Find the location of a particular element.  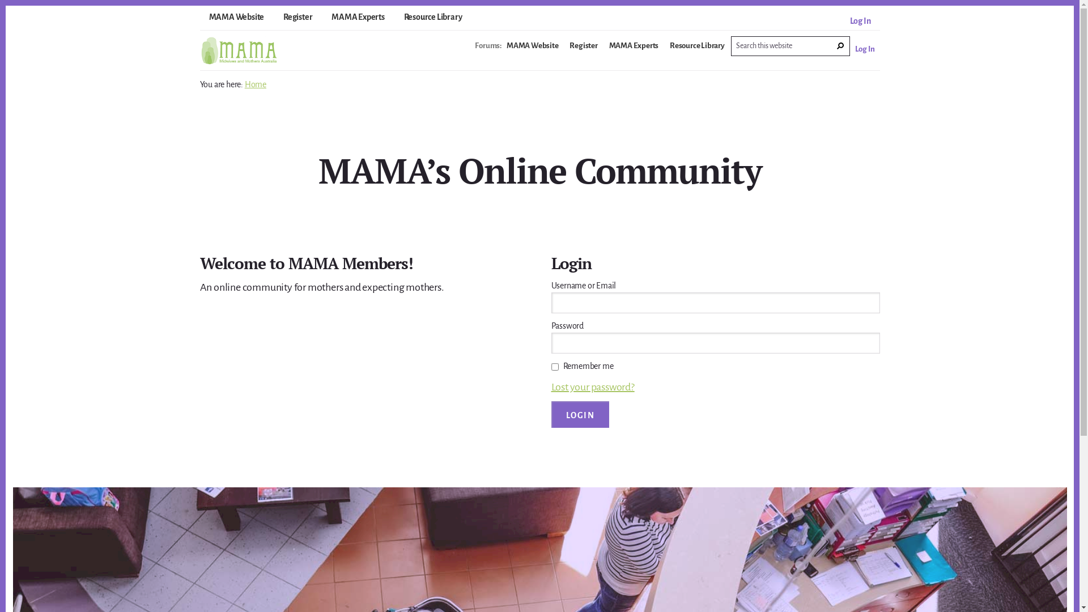

Login is located at coordinates (580, 415).